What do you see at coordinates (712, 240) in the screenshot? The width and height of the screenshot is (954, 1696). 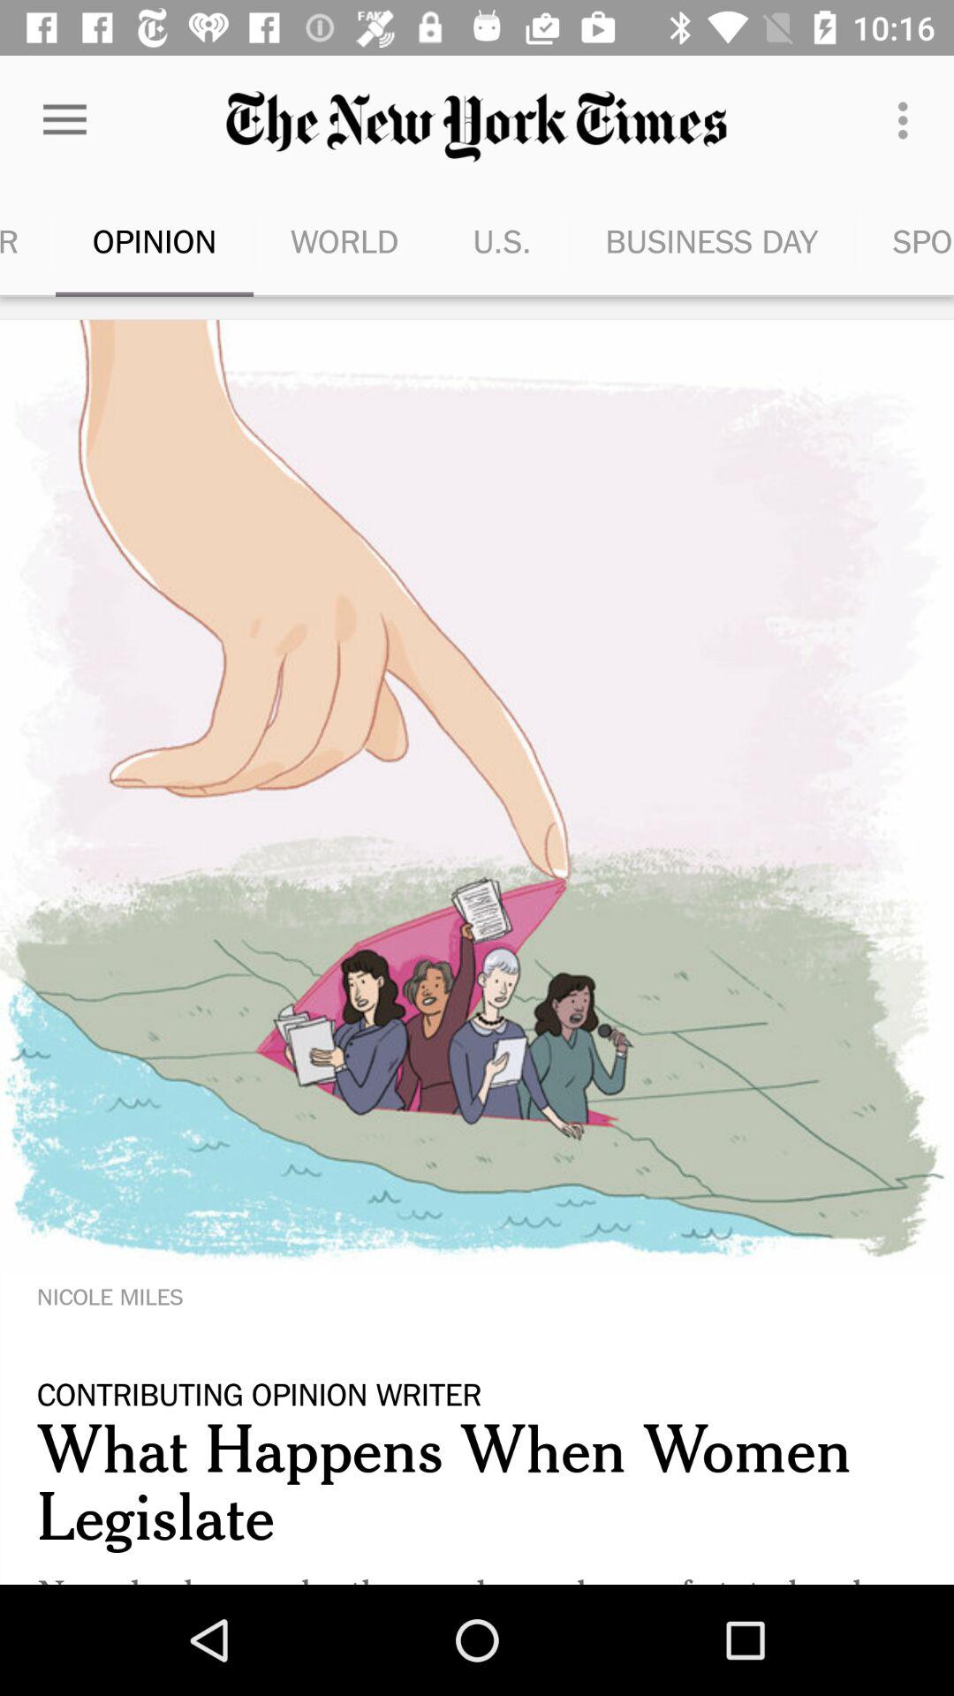 I see `open the item to the right of the u.s. item` at bounding box center [712, 240].